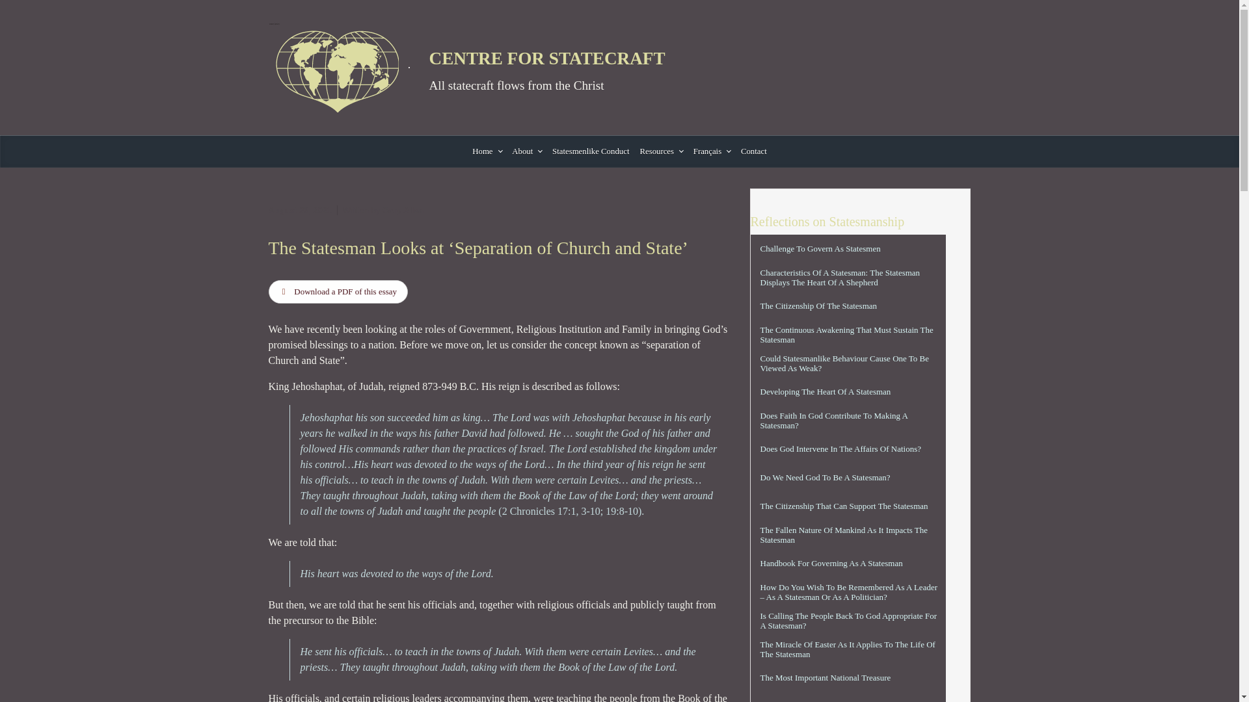 This screenshot has height=702, width=1249. What do you see at coordinates (548, 58) in the screenshot?
I see `CENTRE FOR STATECRAFT` at bounding box center [548, 58].